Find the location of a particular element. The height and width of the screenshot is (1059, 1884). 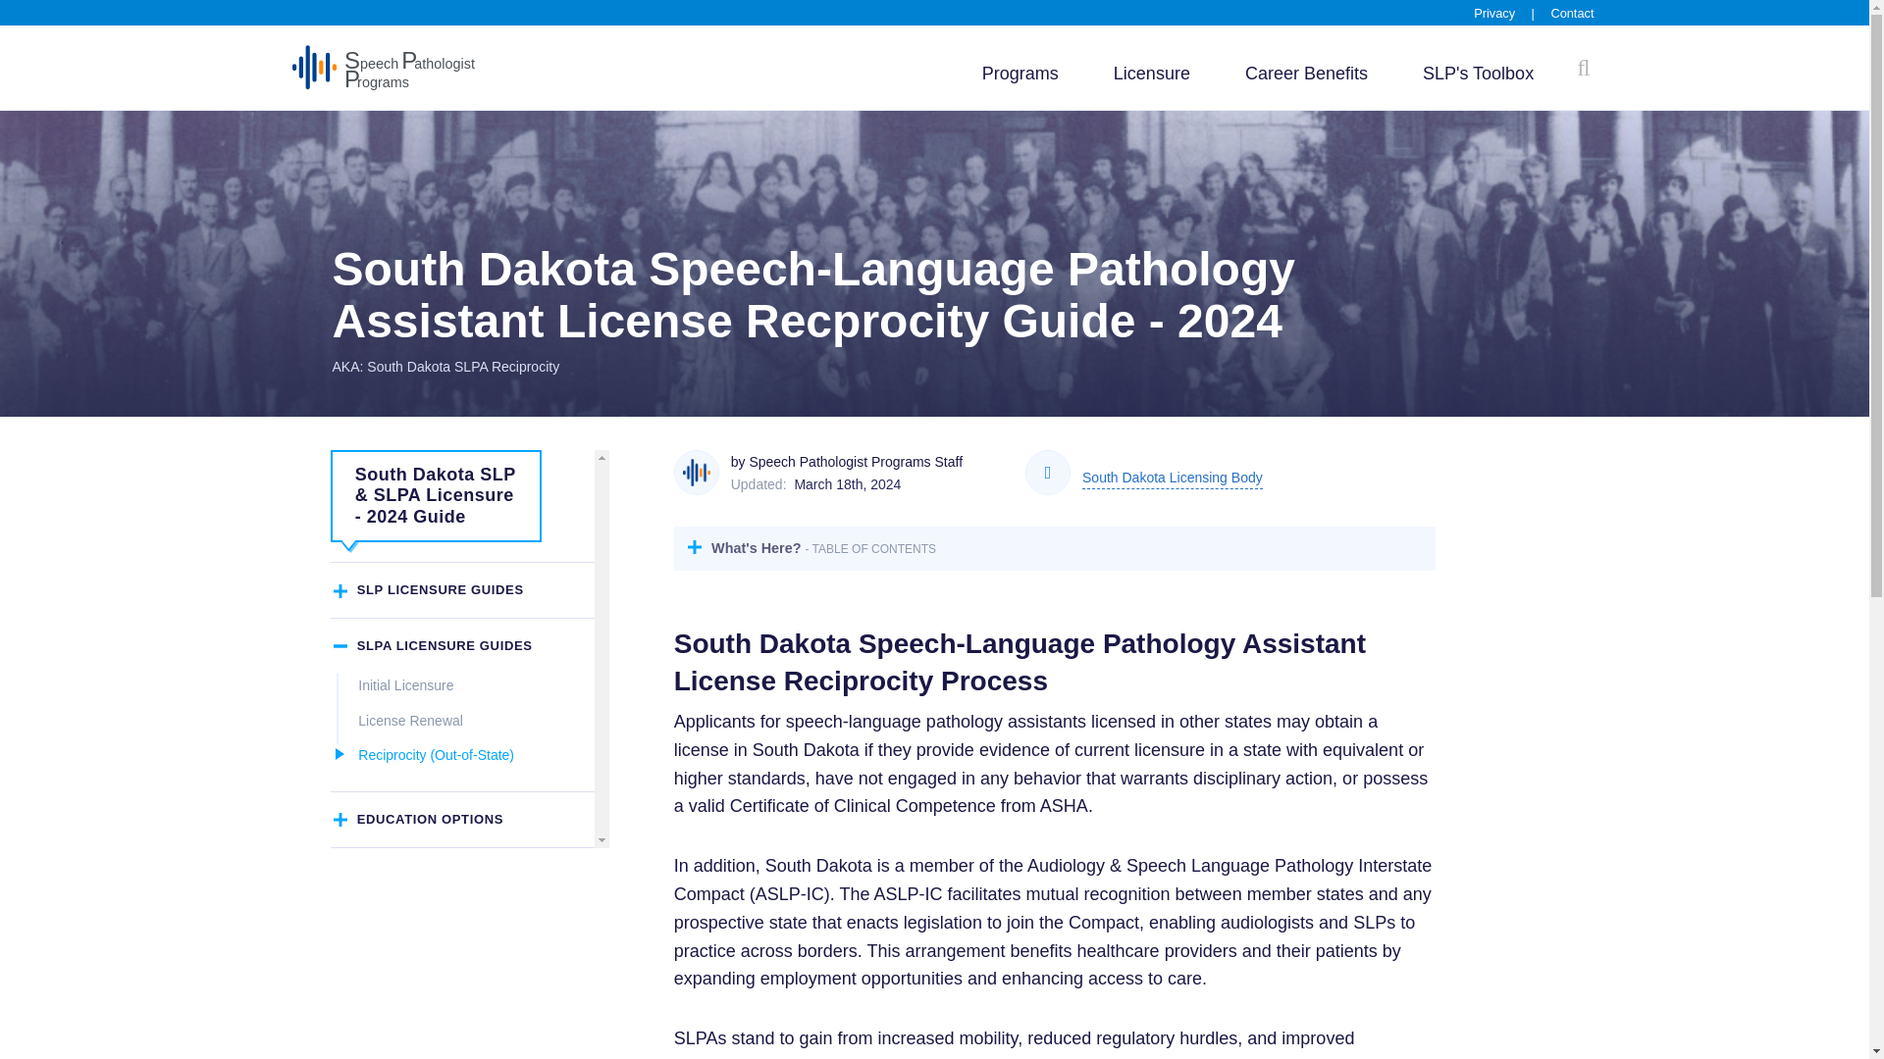

SLP's Toolbox is located at coordinates (1478, 74).